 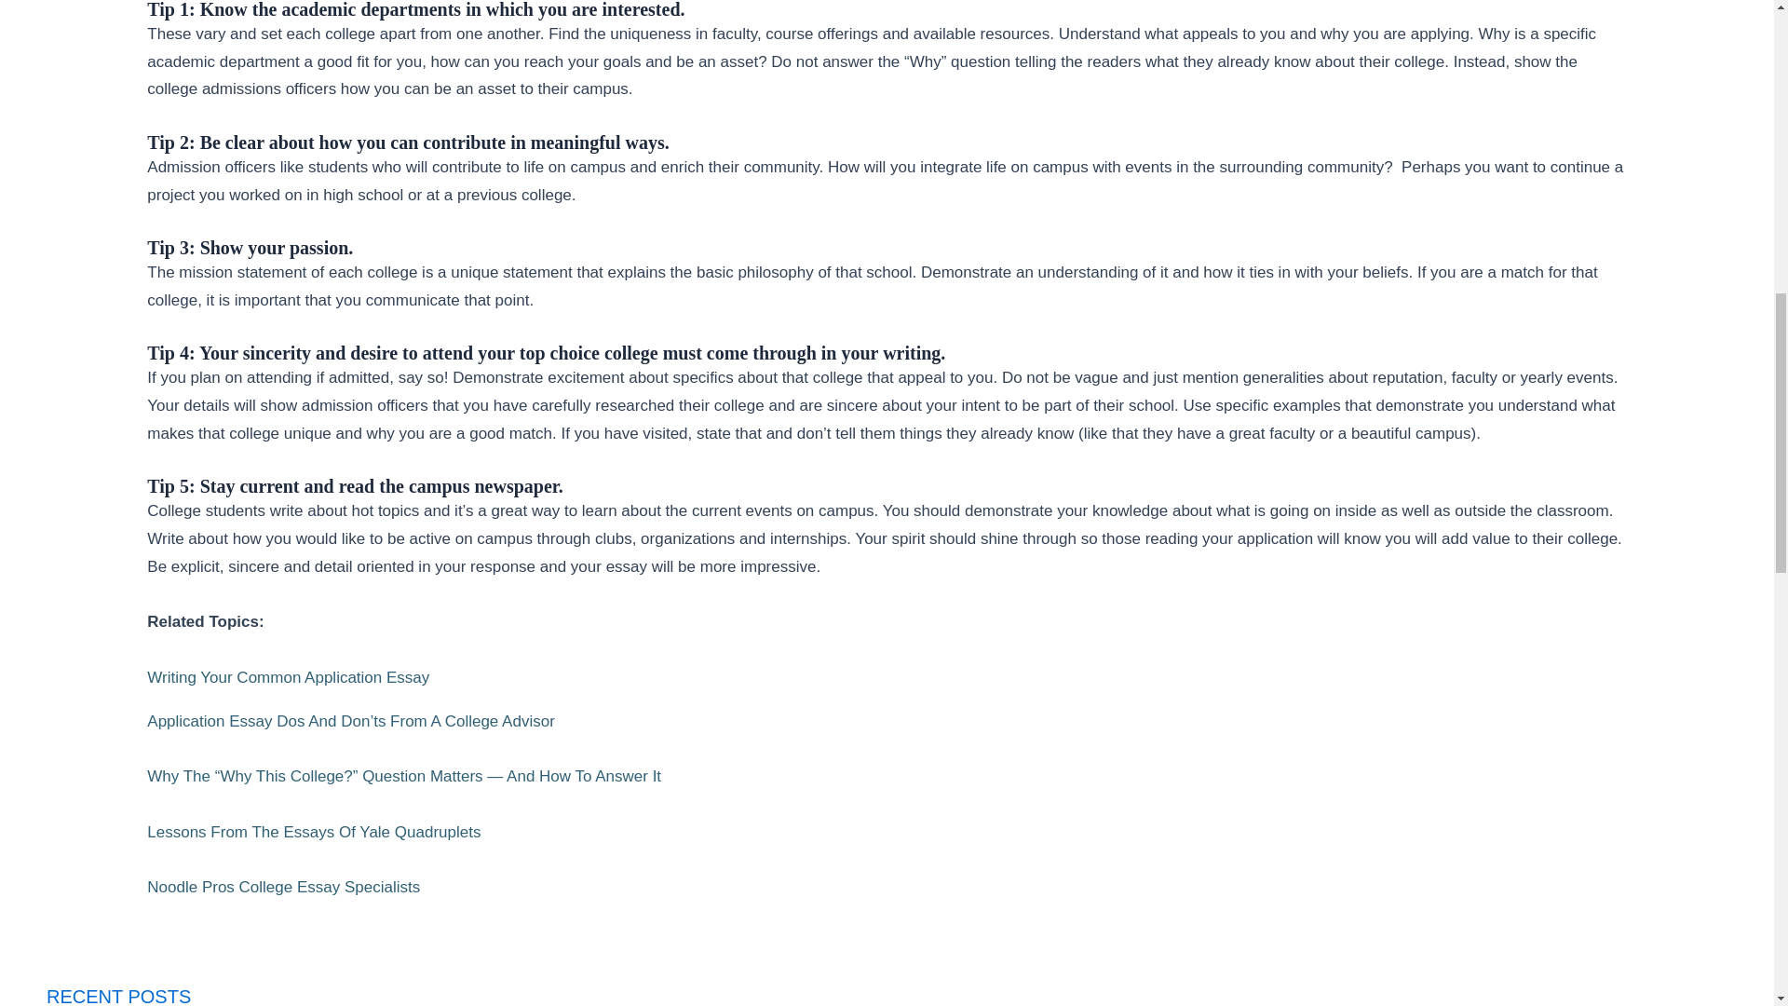 What do you see at coordinates (313, 832) in the screenshot?
I see `Lessons From The Essays Of Yale Quadruplets` at bounding box center [313, 832].